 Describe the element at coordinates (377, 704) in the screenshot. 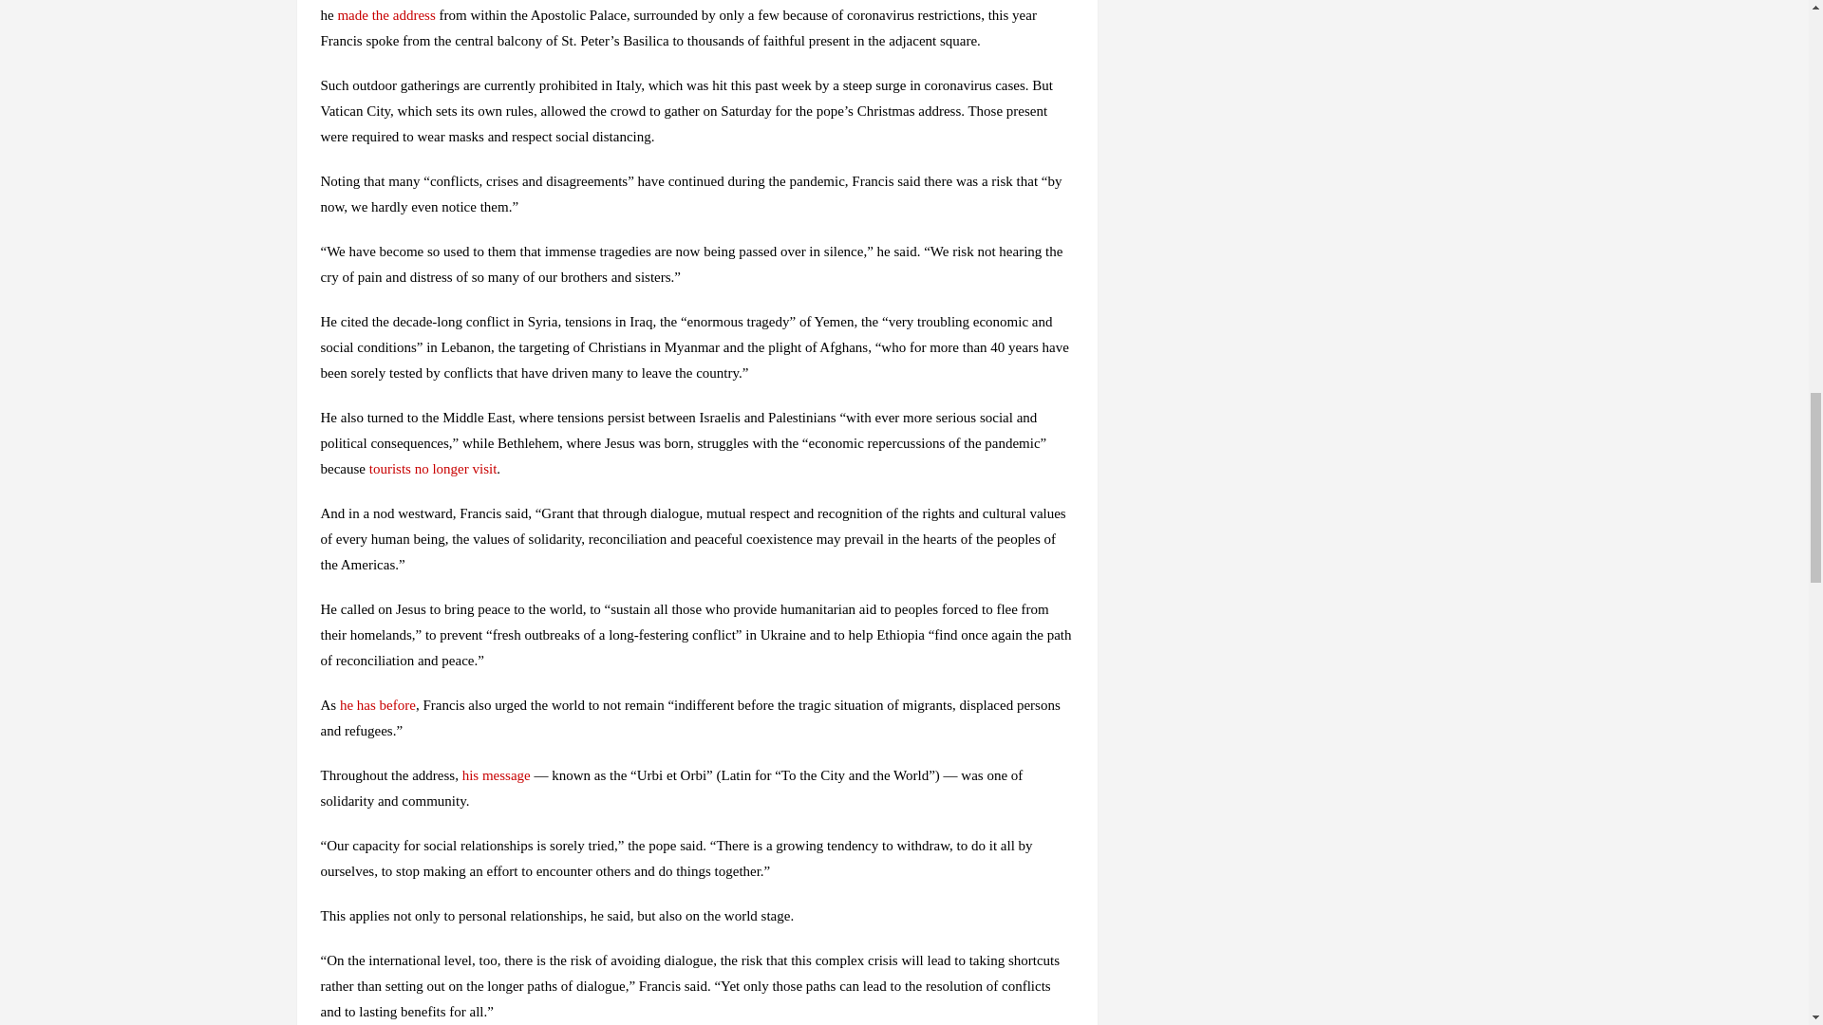

I see `he has before` at that location.